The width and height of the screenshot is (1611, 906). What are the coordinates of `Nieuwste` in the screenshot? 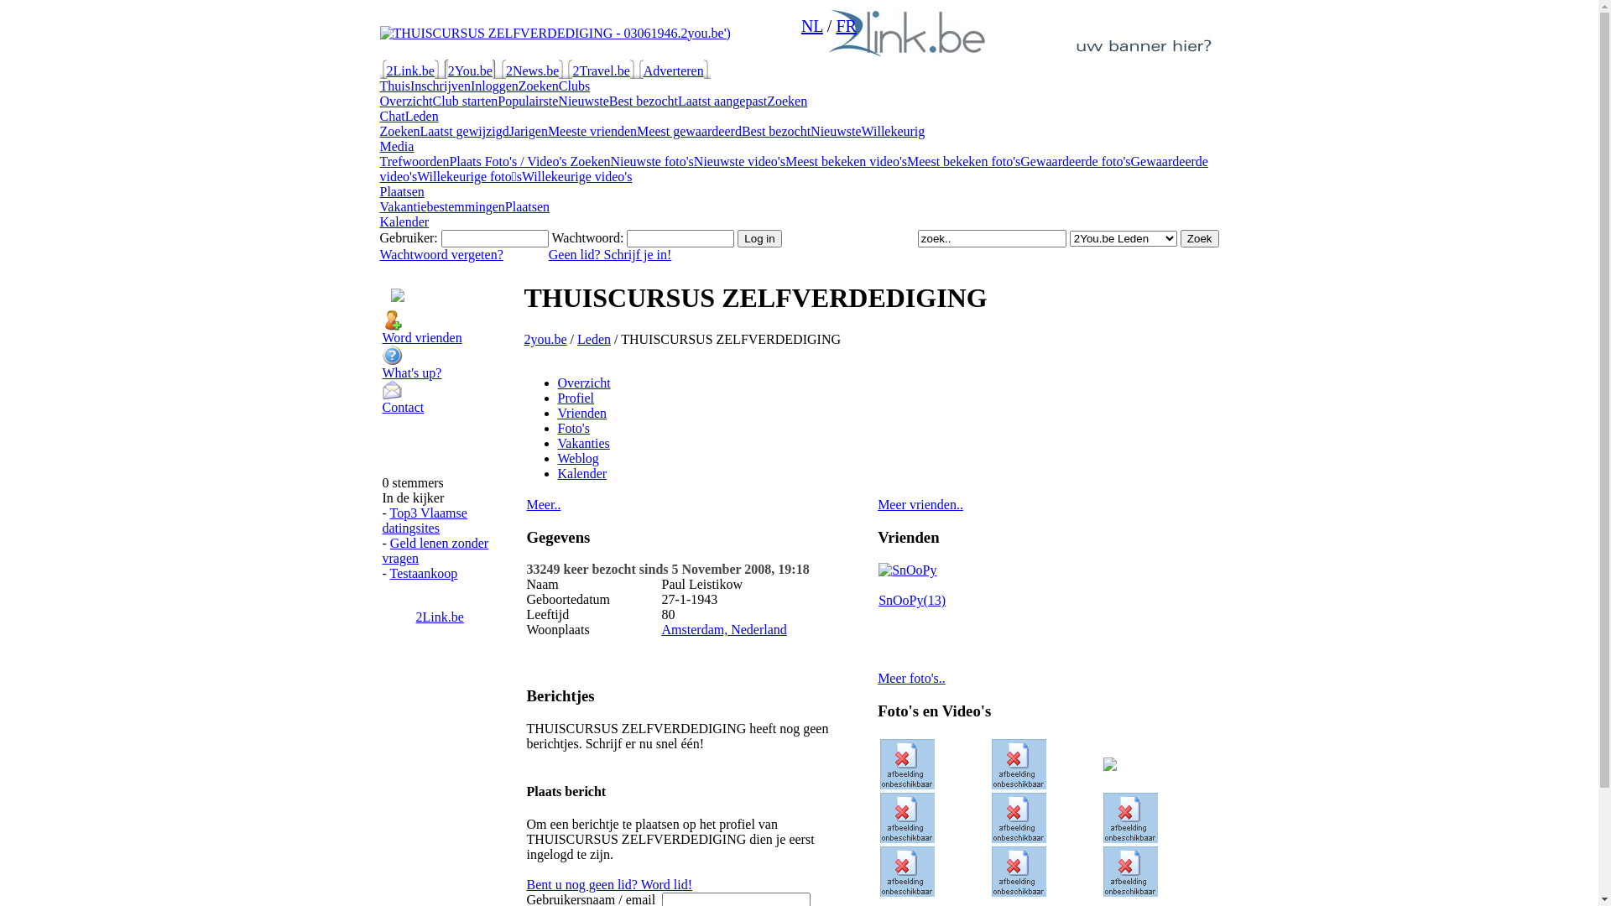 It's located at (583, 101).